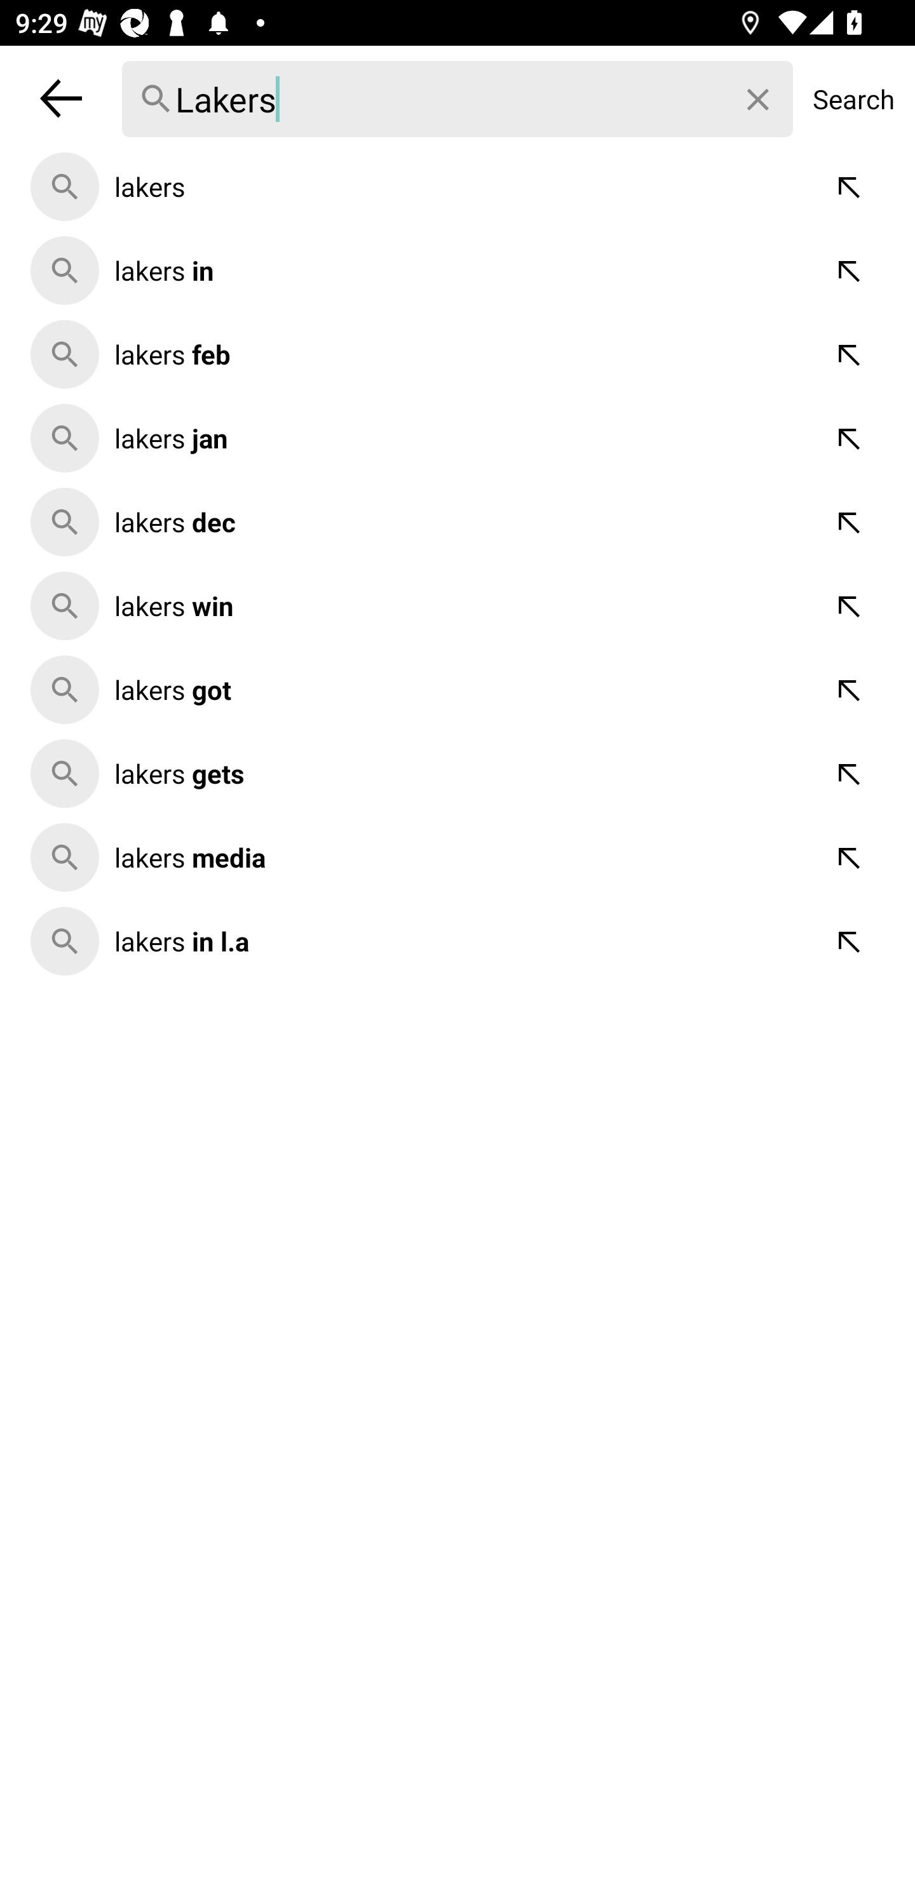  I want to click on Fill in lakers gets, so click(850, 774).